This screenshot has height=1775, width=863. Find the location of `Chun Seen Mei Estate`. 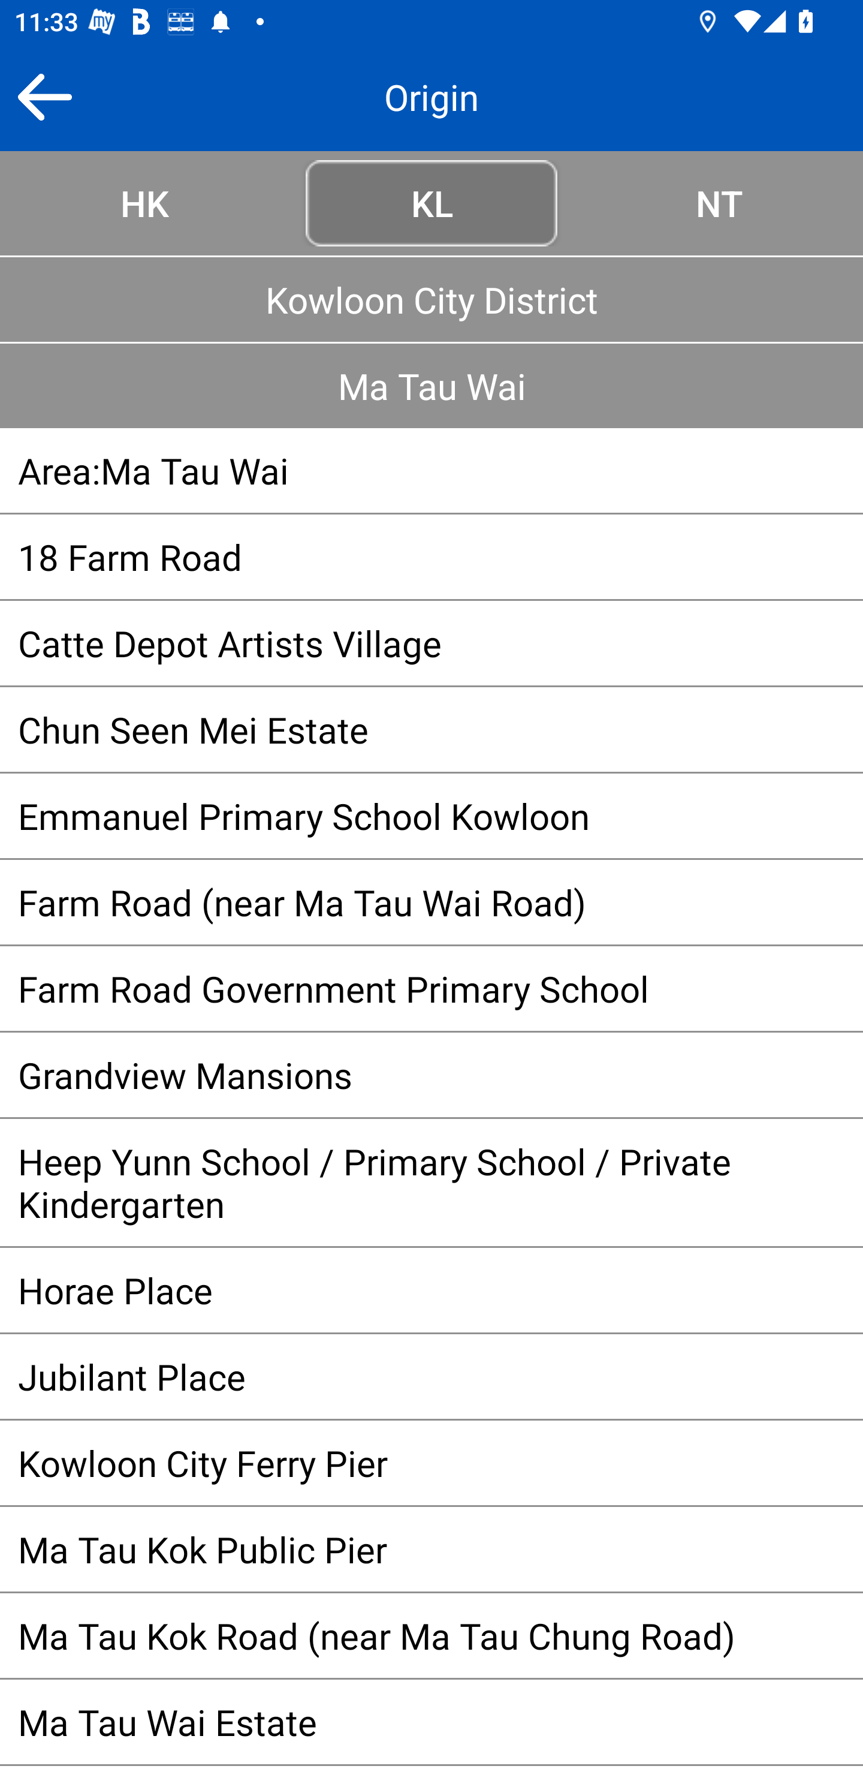

Chun Seen Mei Estate is located at coordinates (431, 729).